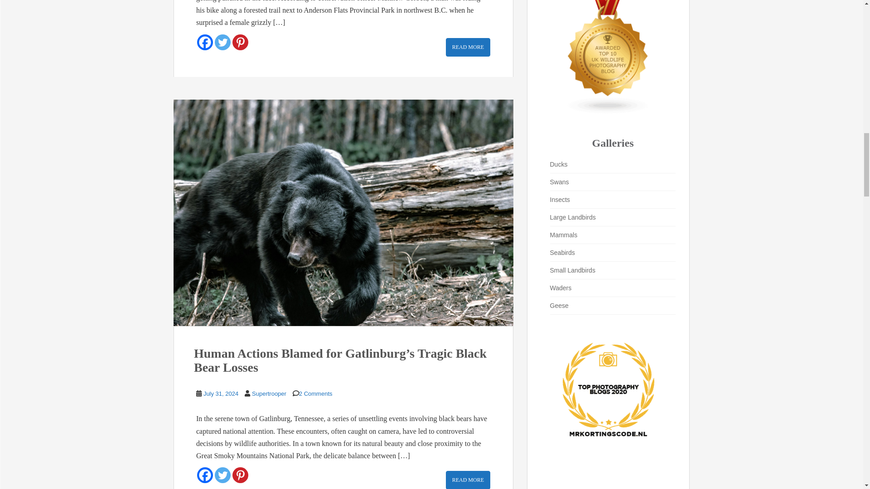 Image resolution: width=870 pixels, height=489 pixels. I want to click on Twitter, so click(222, 42).